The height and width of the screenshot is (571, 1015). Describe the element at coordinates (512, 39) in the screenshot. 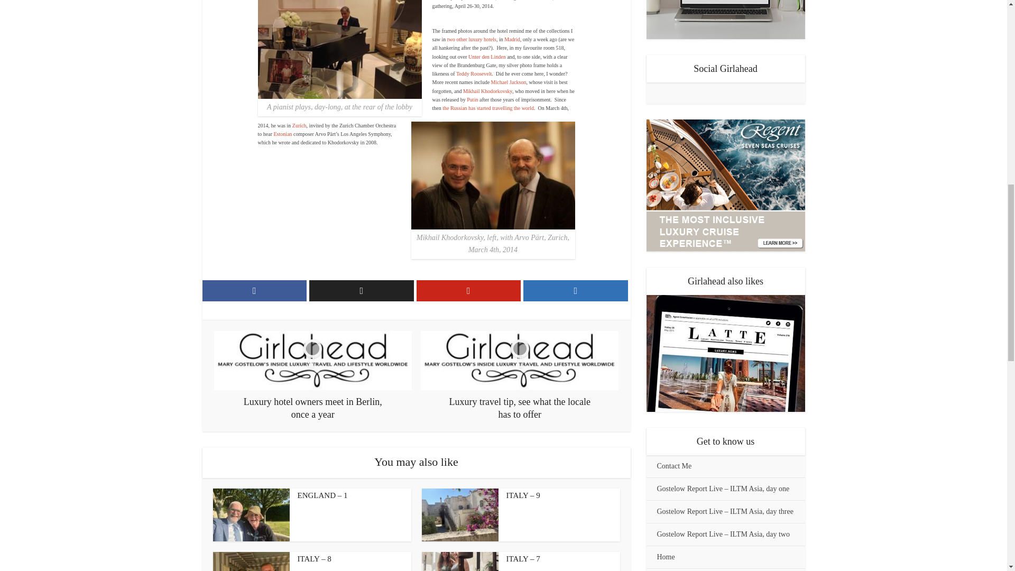

I see `A luxury Ritz hotel inspired by a king` at that location.